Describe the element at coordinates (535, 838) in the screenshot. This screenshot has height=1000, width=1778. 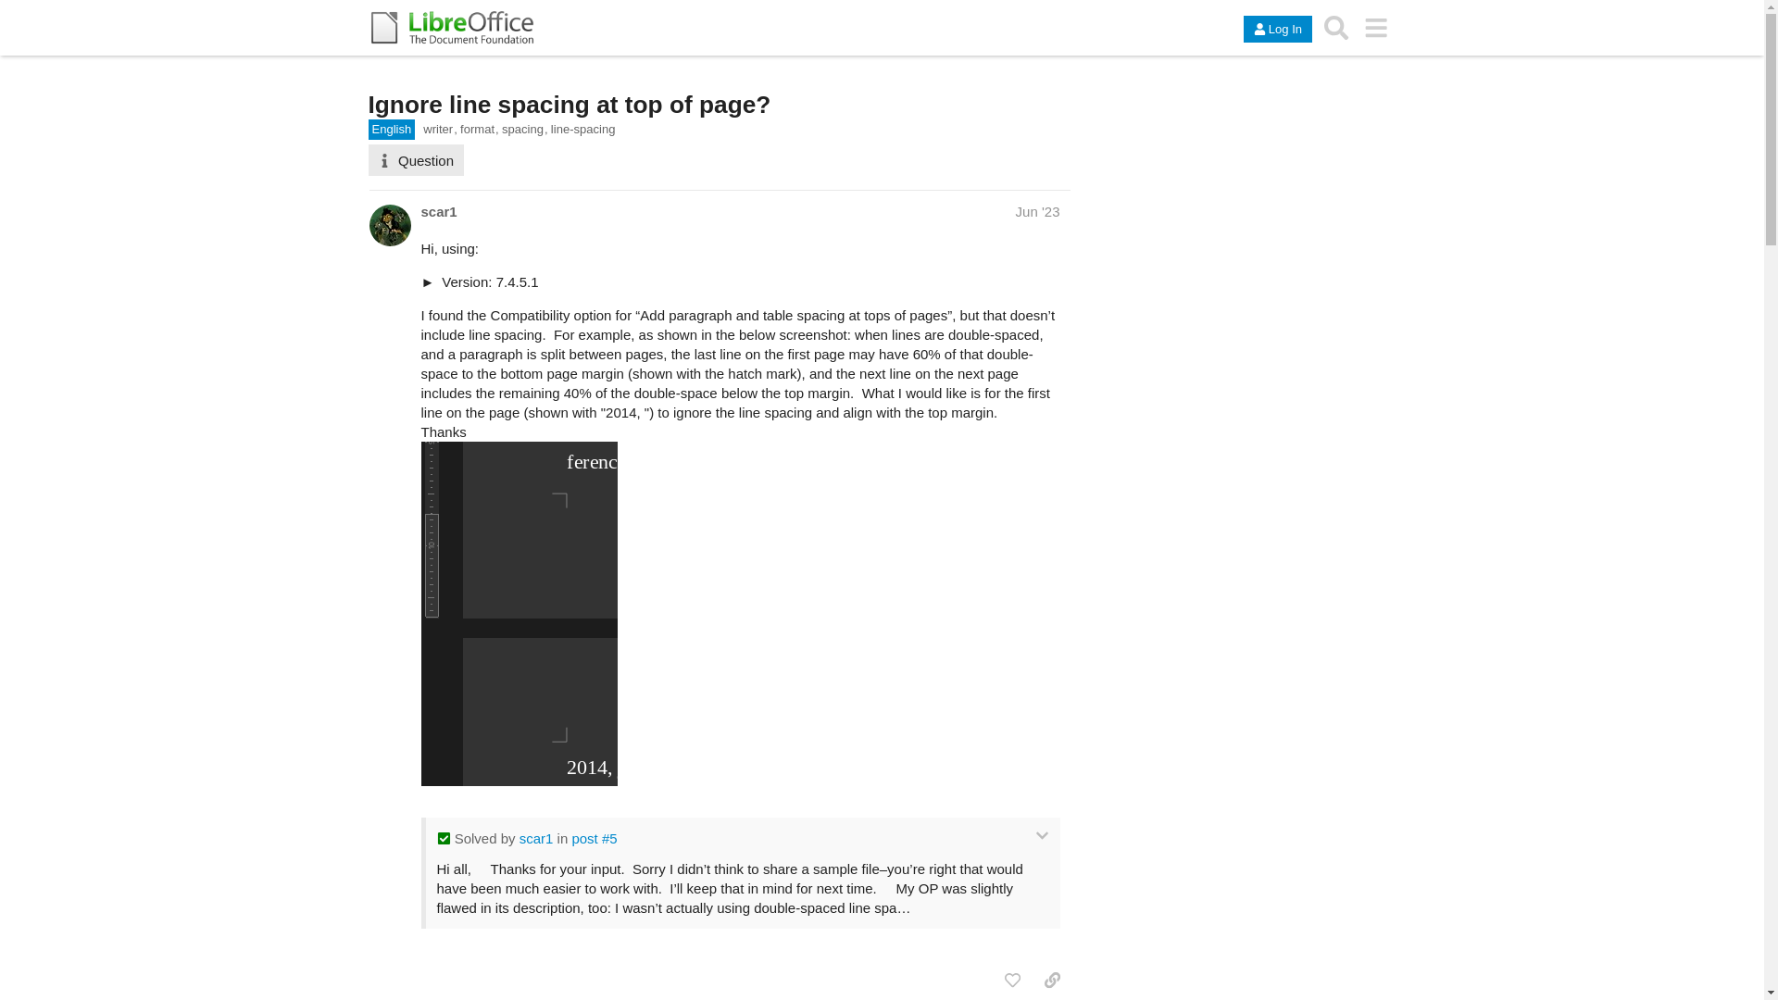
I see `scar1` at that location.